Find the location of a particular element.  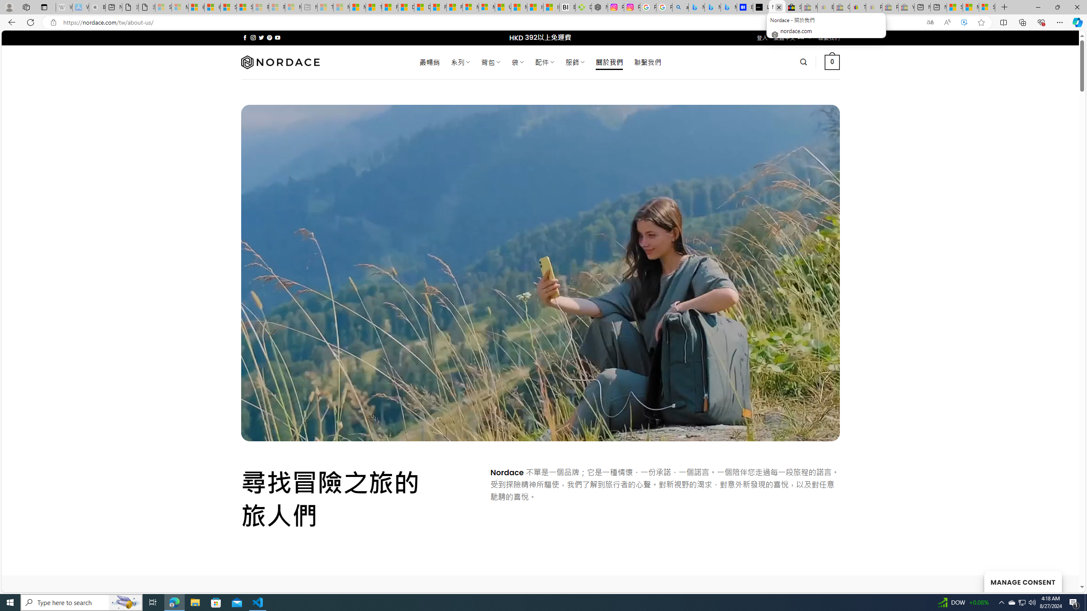

Foo BAR | Trusted Community Engagement and Contributions is located at coordinates (454, 7).